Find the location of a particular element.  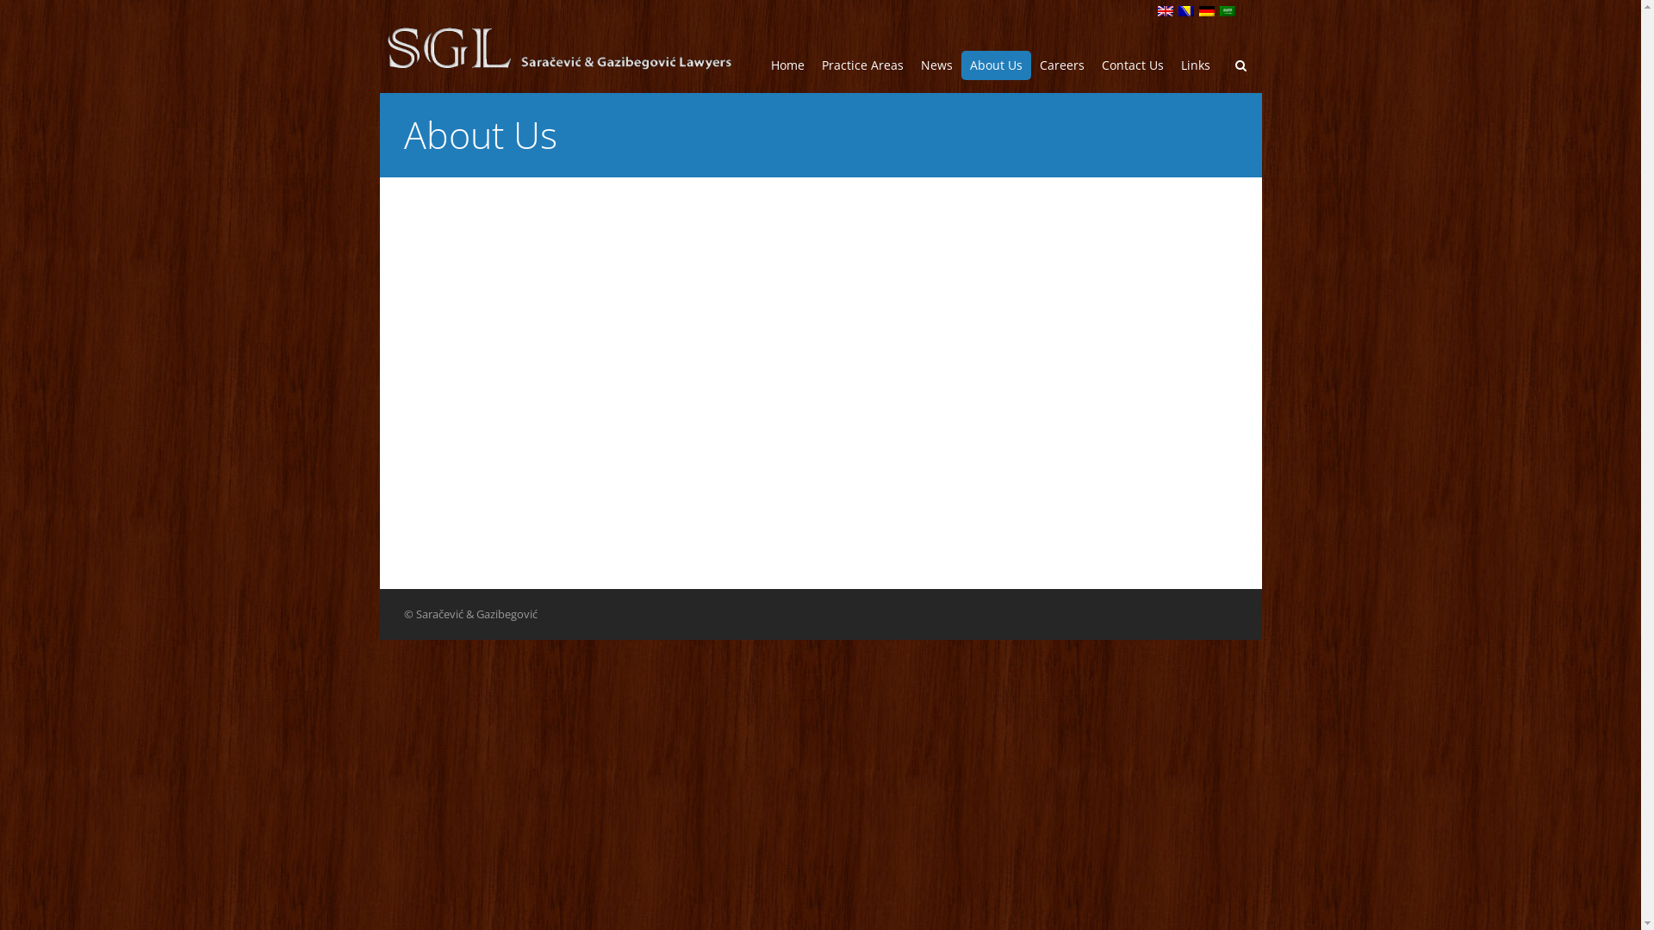

Bosnian is located at coordinates (1186, 11).